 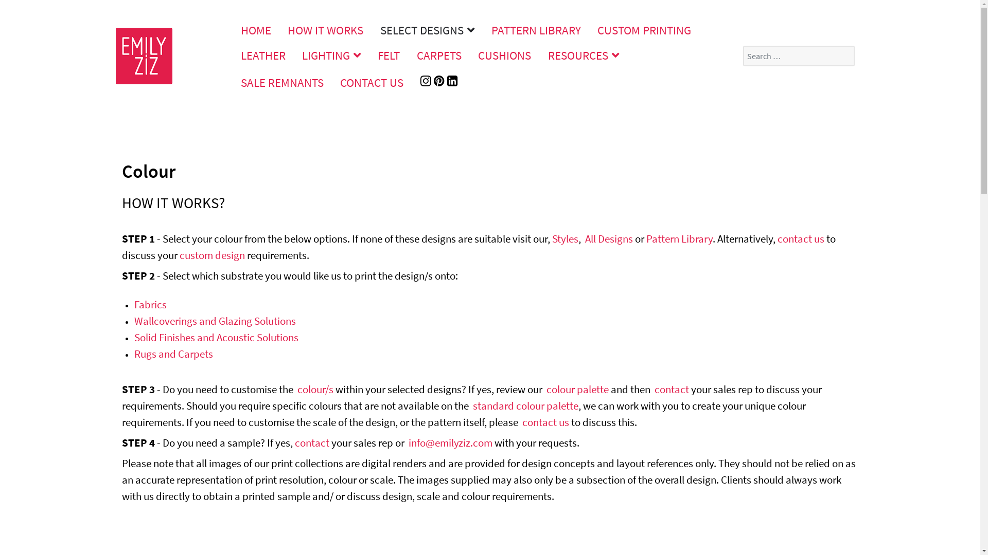 What do you see at coordinates (263, 55) in the screenshot?
I see `LEATHER` at bounding box center [263, 55].